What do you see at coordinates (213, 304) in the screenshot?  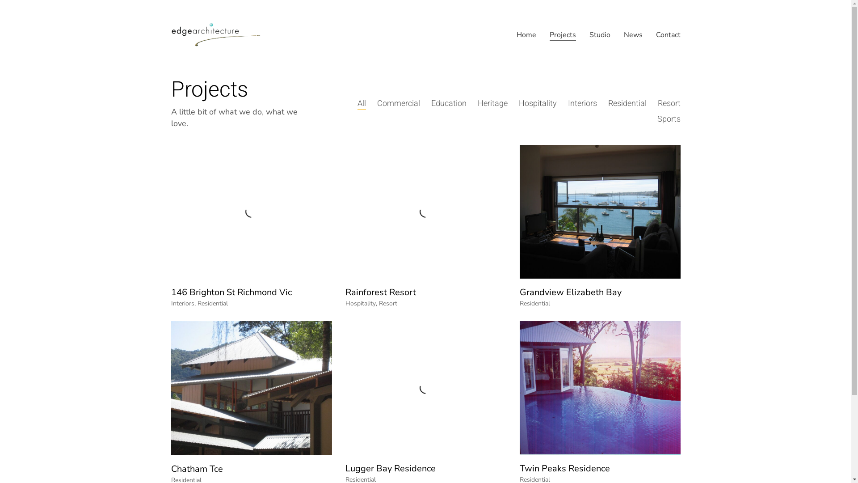 I see `Residential` at bounding box center [213, 304].